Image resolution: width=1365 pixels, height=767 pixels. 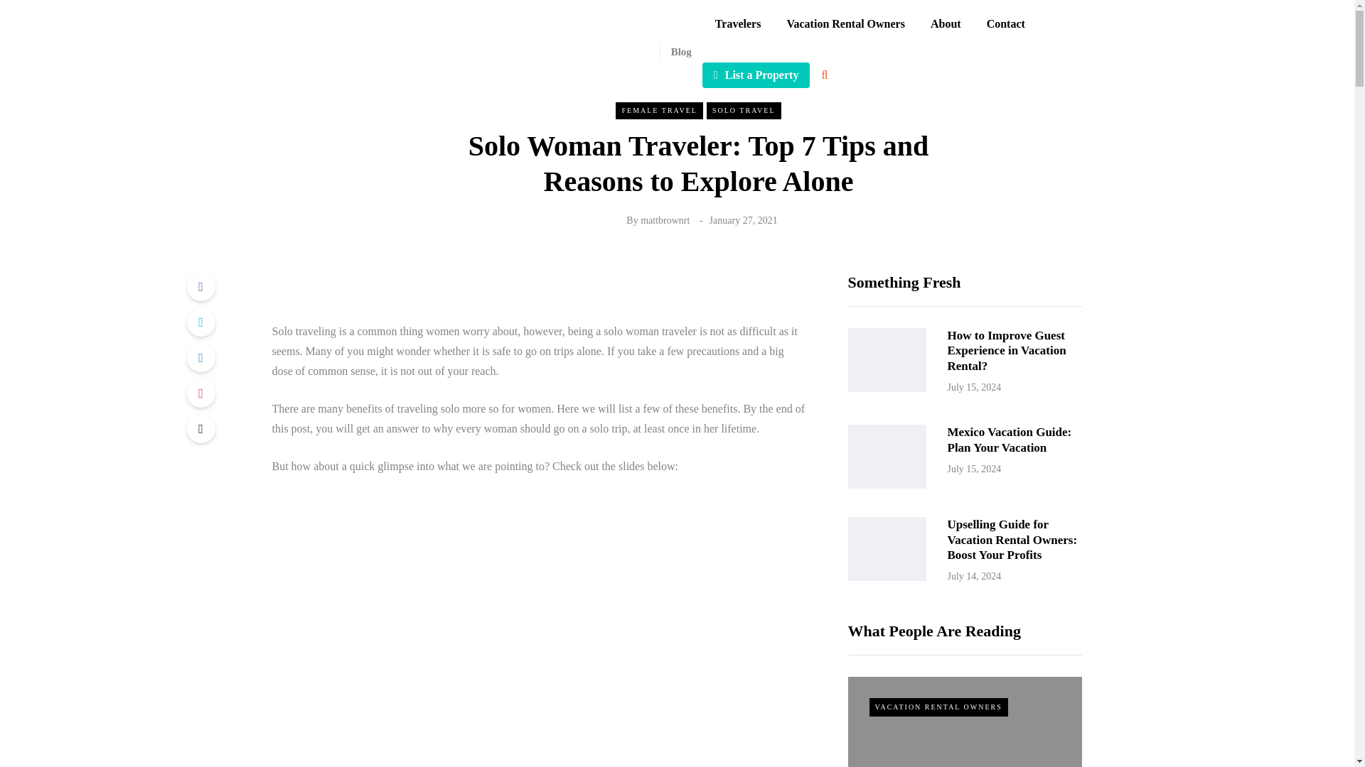 I want to click on Search, so click(x=711, y=190).